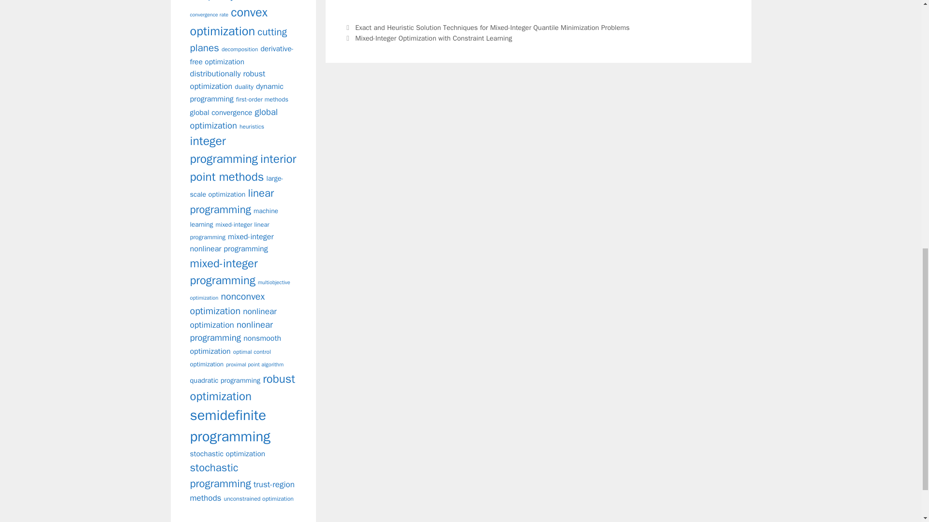 This screenshot has width=929, height=522. I want to click on Mixed-Integer Optimization with Constraint Learning, so click(433, 38).